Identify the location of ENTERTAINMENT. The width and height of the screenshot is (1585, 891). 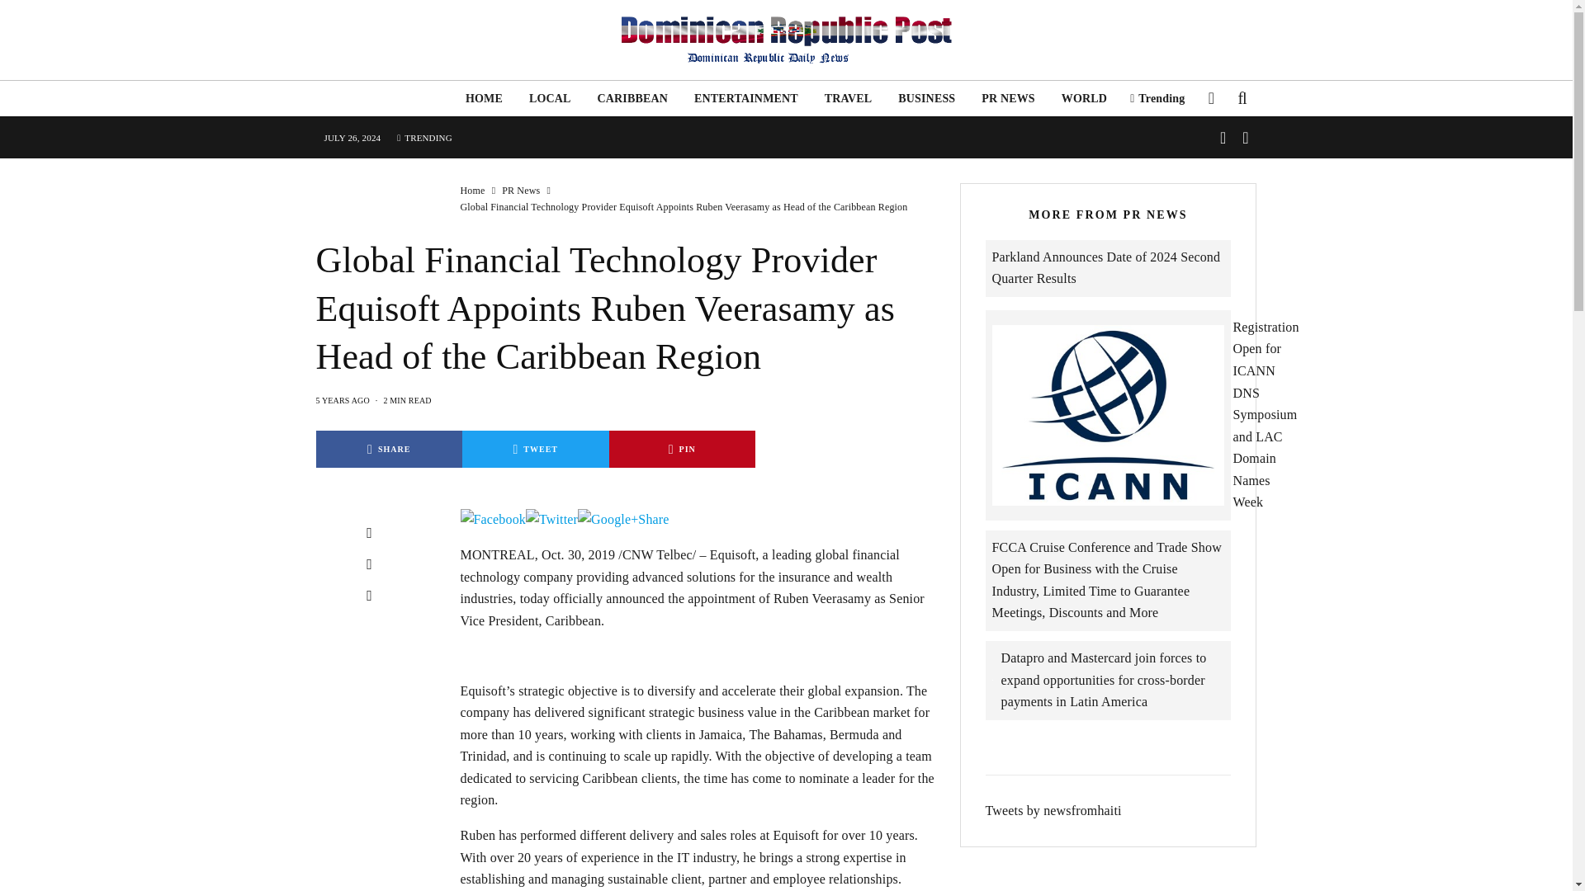
(746, 99).